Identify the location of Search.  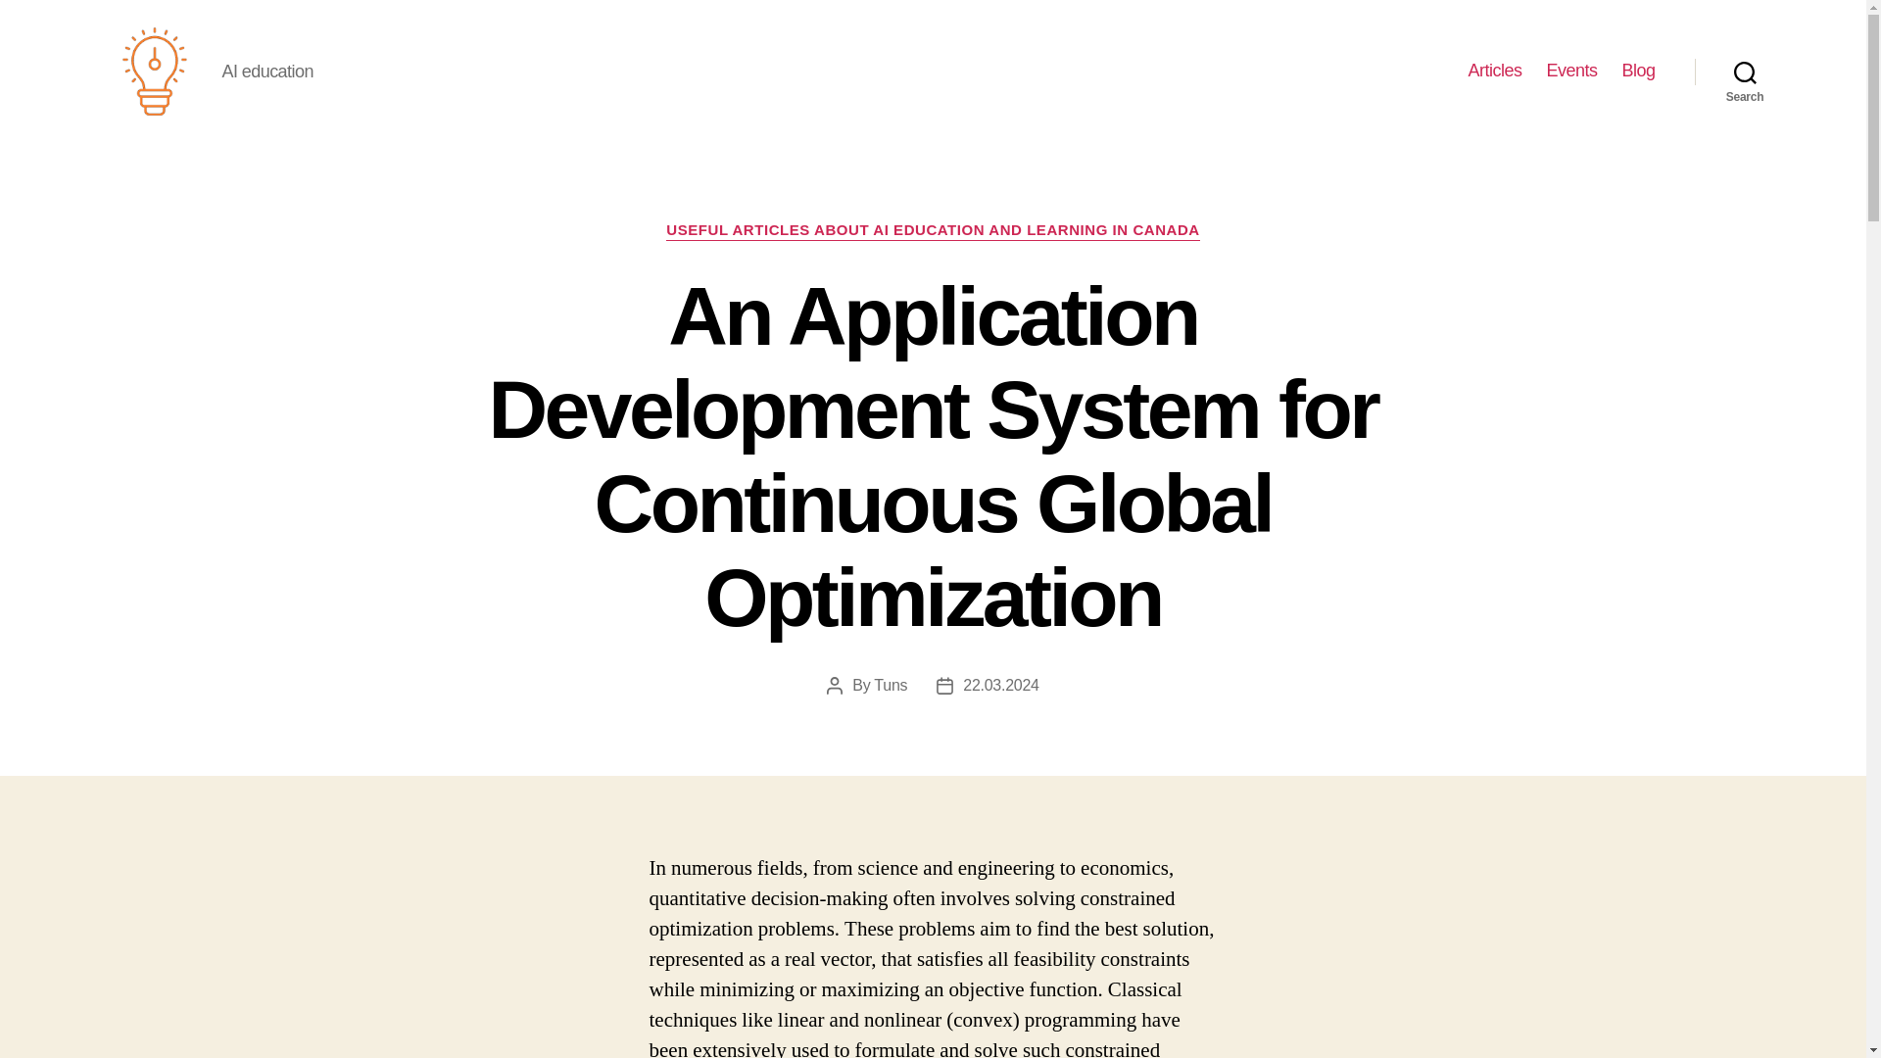
(1745, 71).